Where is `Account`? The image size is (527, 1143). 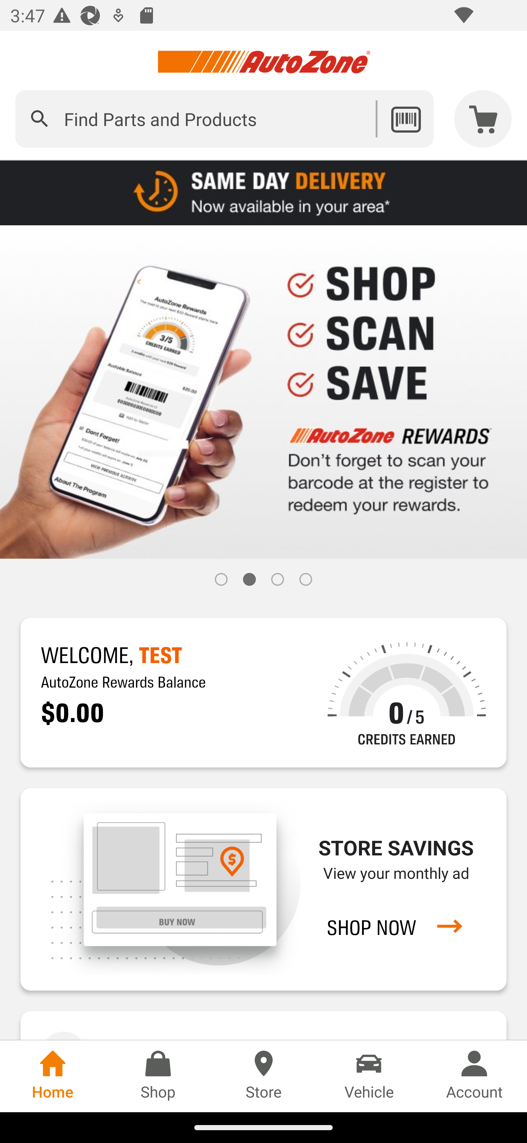 Account is located at coordinates (474, 1076).